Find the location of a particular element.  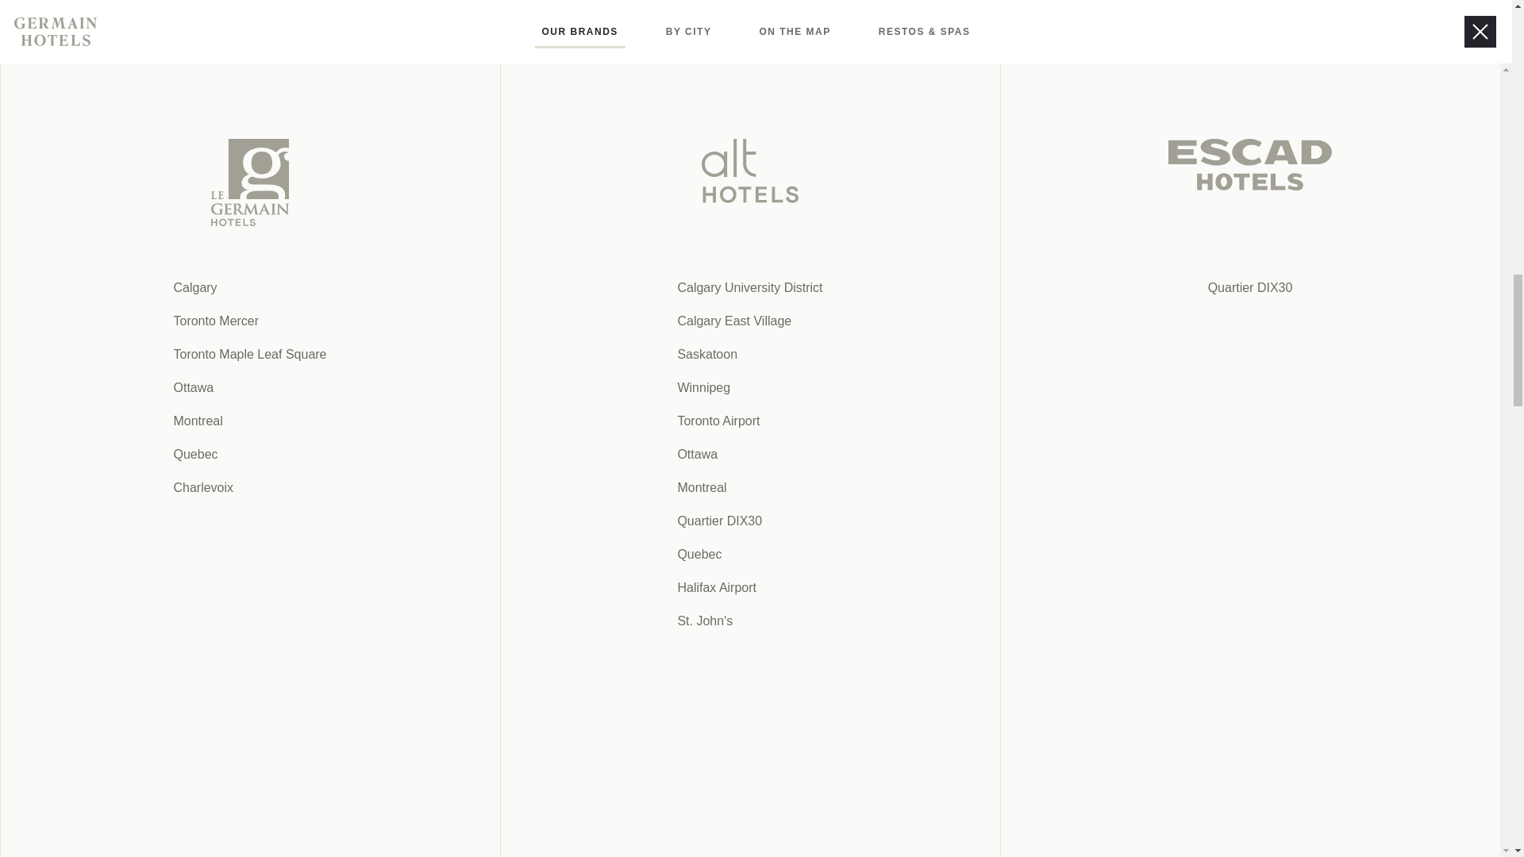

Cohen's Beer Republic is located at coordinates (733, 354).